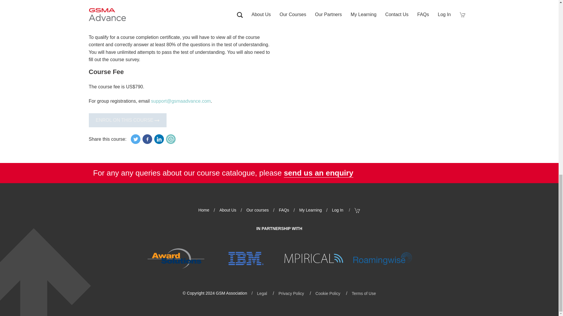 This screenshot has width=563, height=316. Describe the element at coordinates (284, 210) in the screenshot. I see `FAQs` at that location.